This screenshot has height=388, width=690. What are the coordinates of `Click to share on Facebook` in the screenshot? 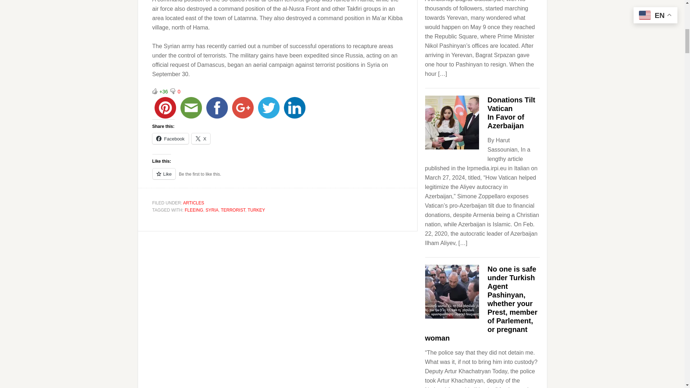 It's located at (170, 139).